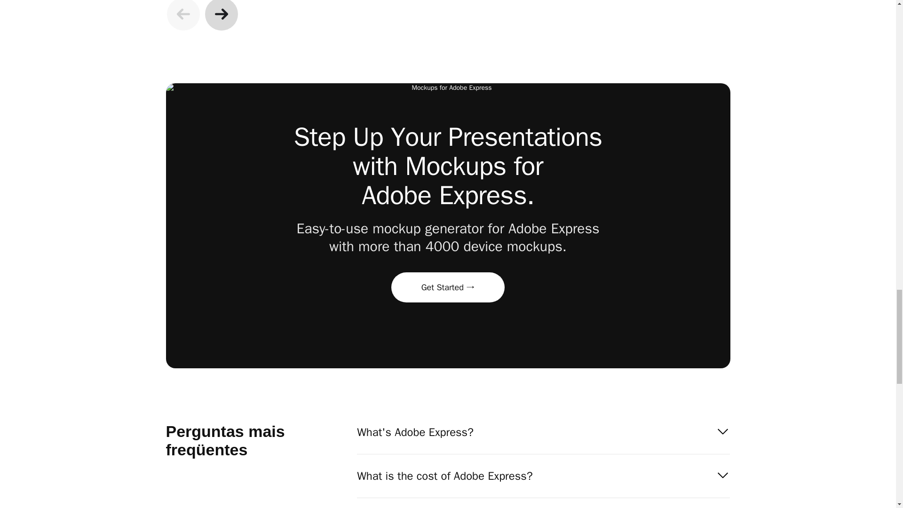 This screenshot has width=903, height=508. Describe the element at coordinates (543, 503) in the screenshot. I see `How to create mockups in Adobe Express?` at that location.